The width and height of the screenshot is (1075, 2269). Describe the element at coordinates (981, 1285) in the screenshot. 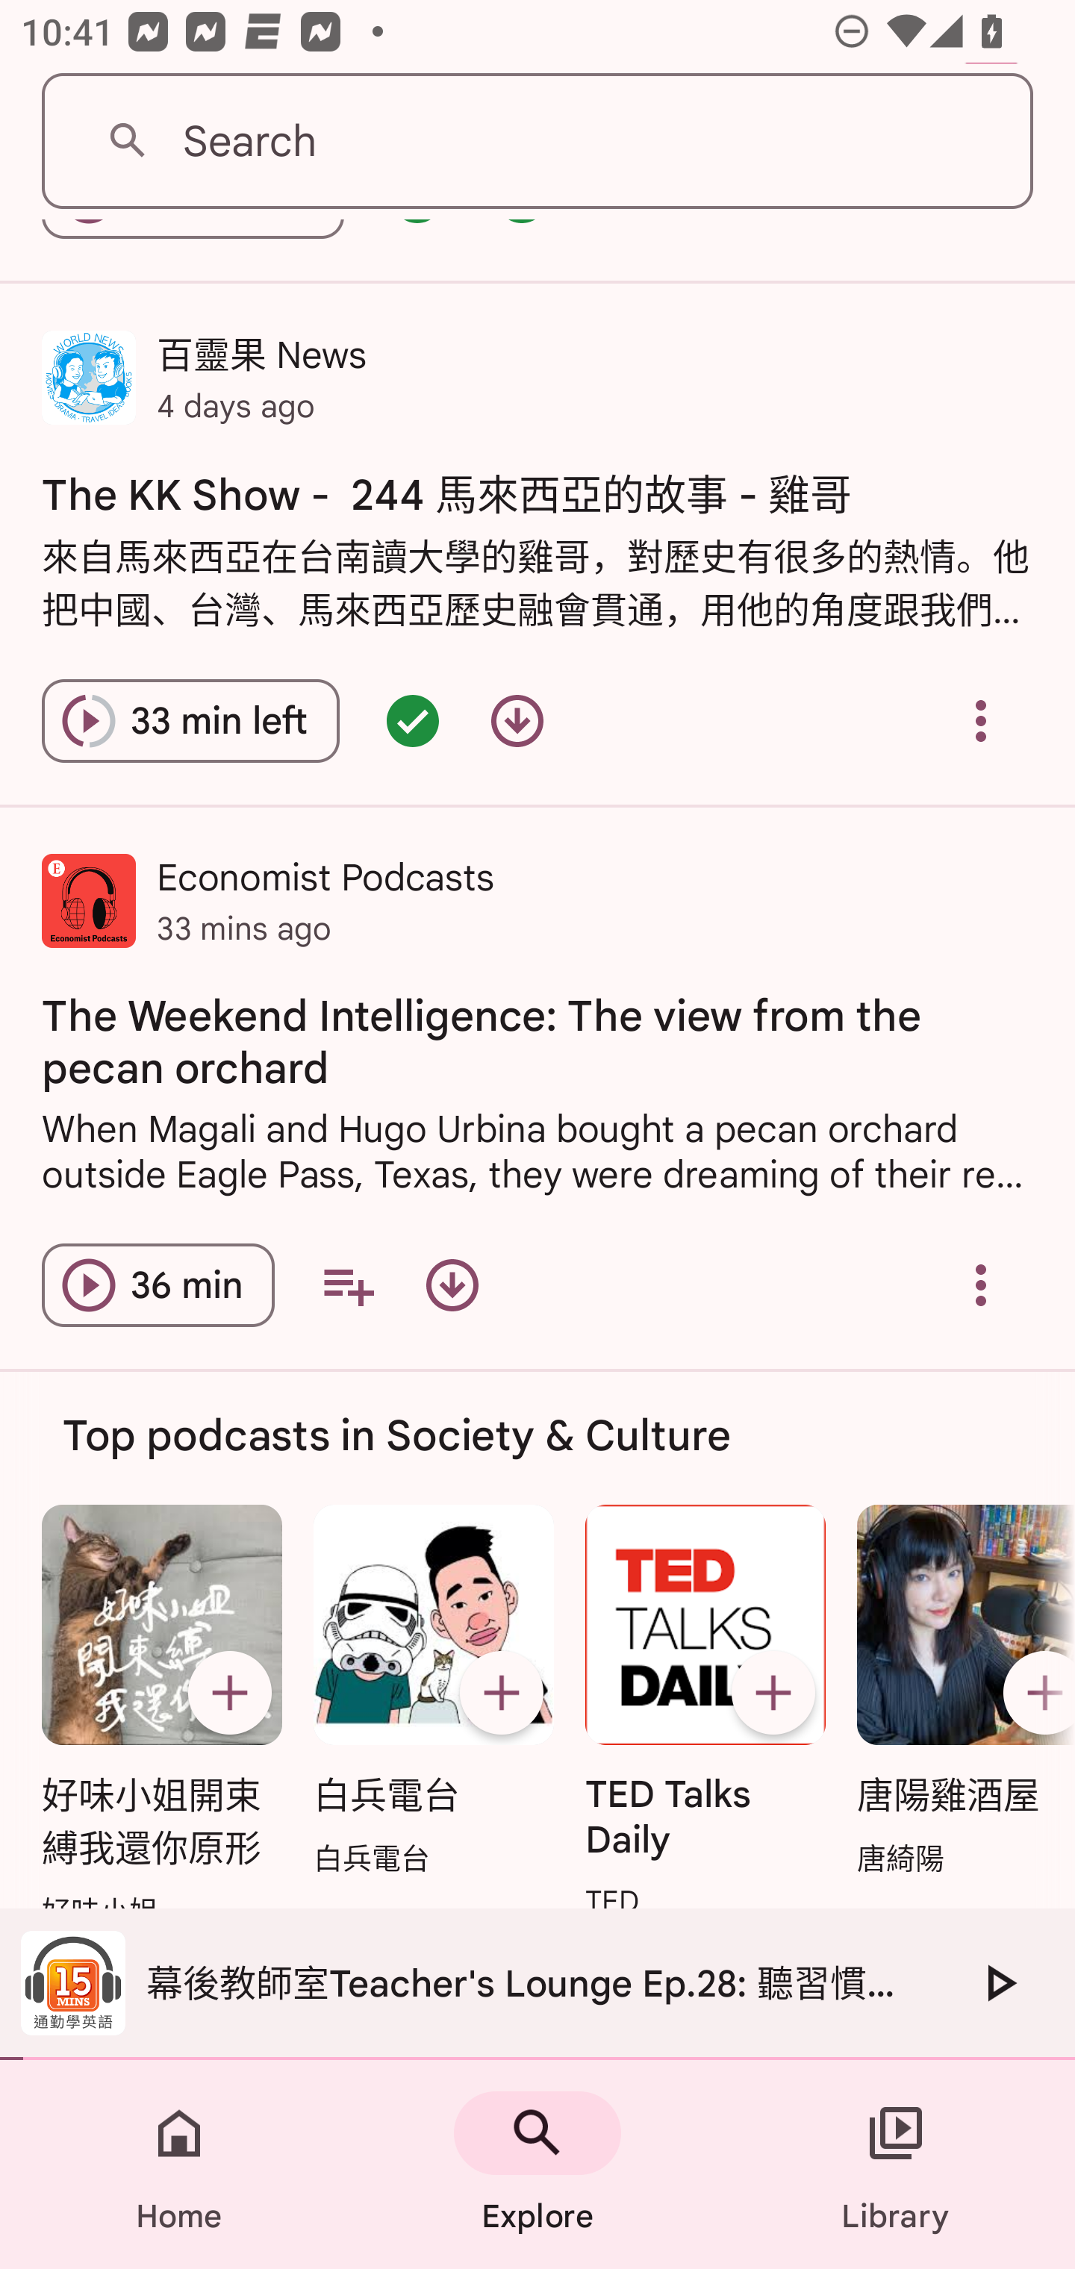

I see `Overflow menu` at that location.